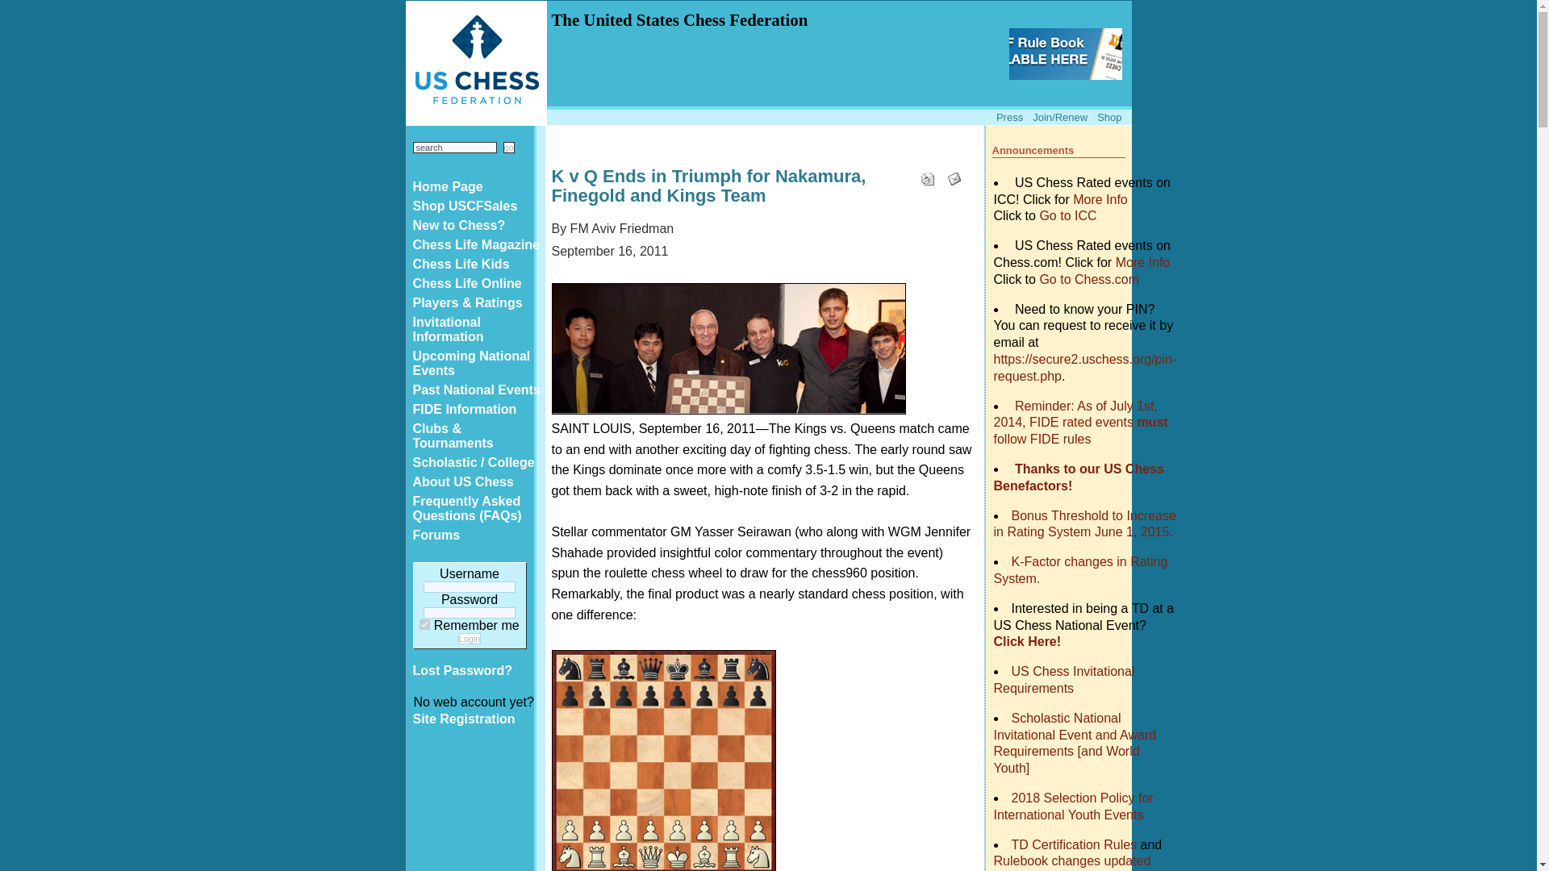 This screenshot has height=871, width=1549. Describe the element at coordinates (1142, 262) in the screenshot. I see `More Info` at that location.